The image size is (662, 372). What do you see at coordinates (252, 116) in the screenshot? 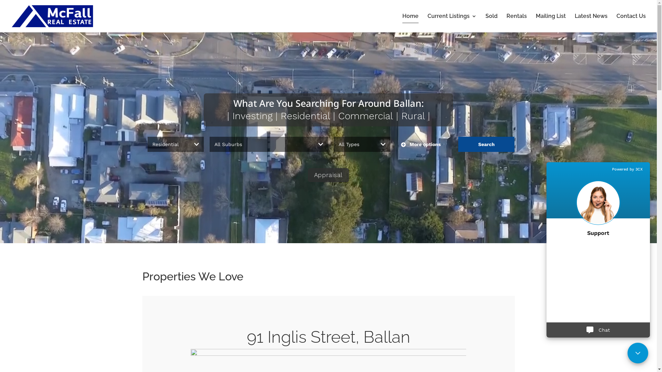
I see `Investing` at bounding box center [252, 116].